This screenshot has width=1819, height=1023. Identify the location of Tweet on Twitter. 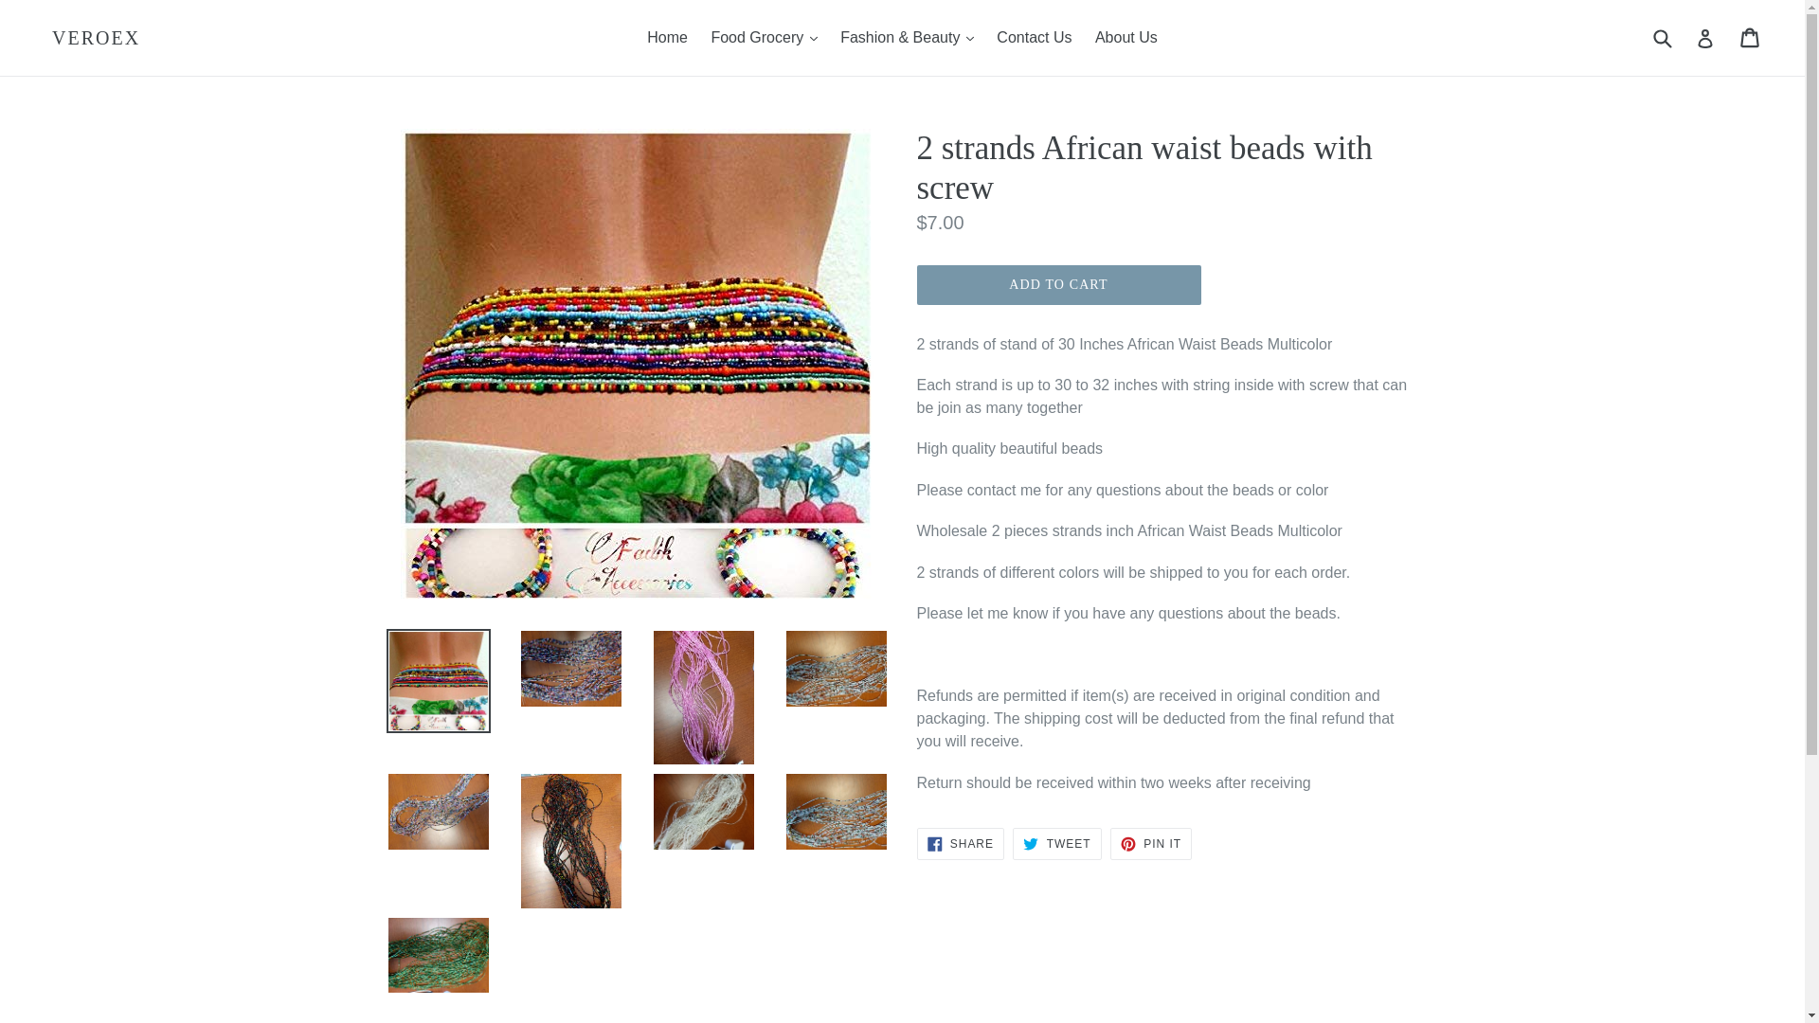
(1056, 843).